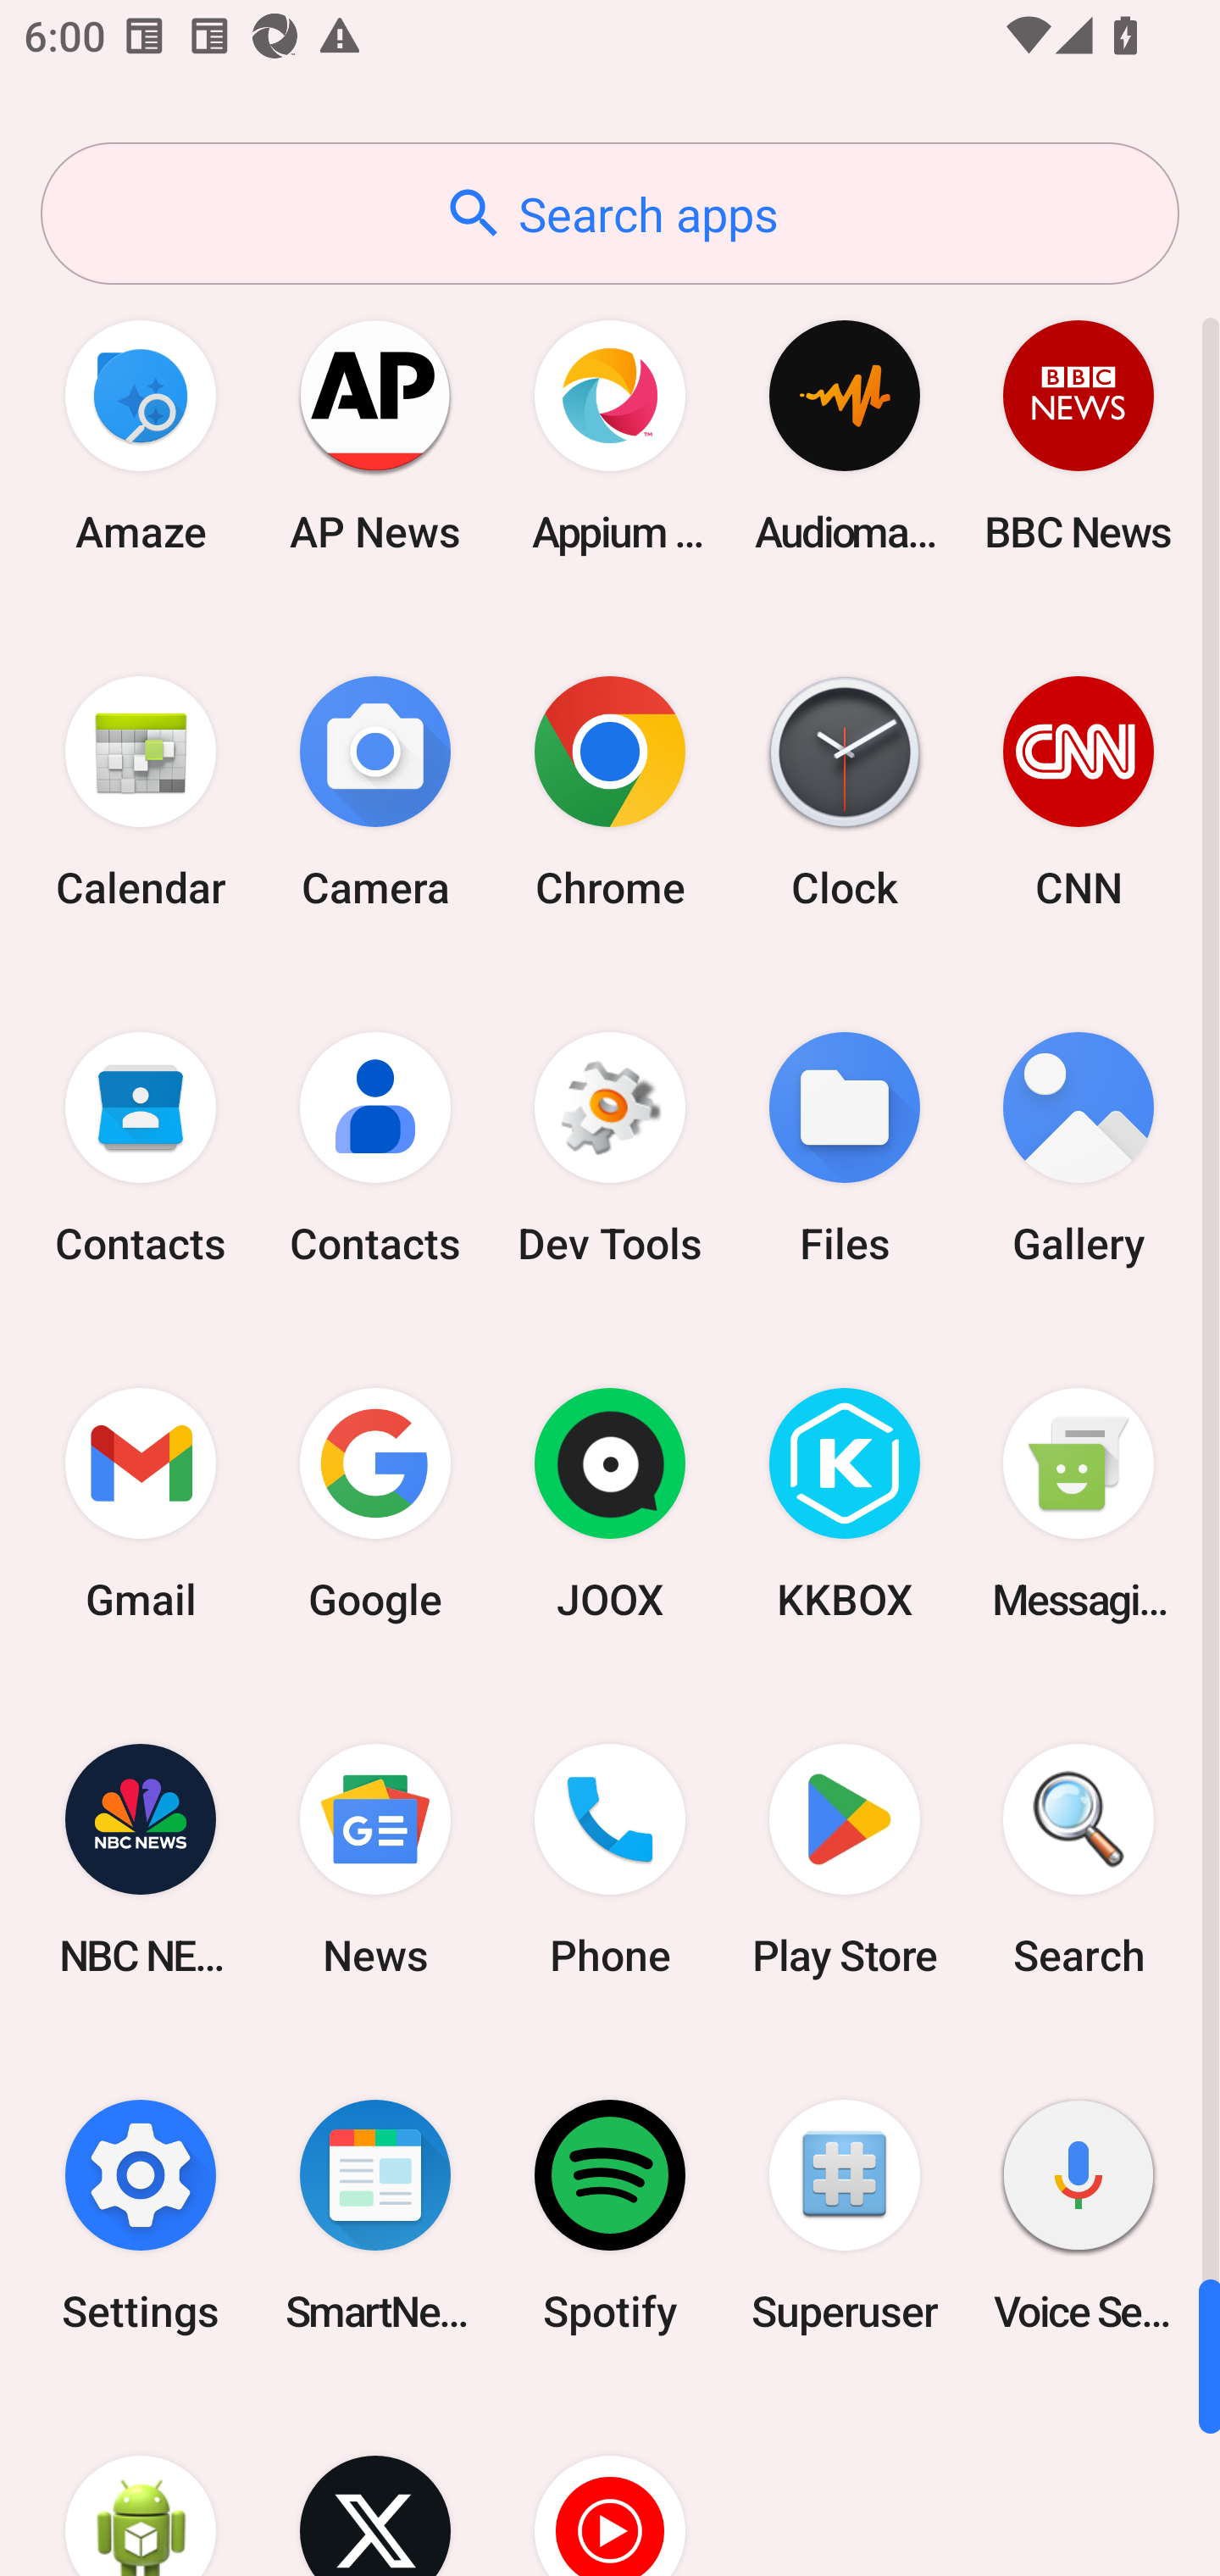 Image resolution: width=1220 pixels, height=2576 pixels. I want to click on Google, so click(375, 1504).